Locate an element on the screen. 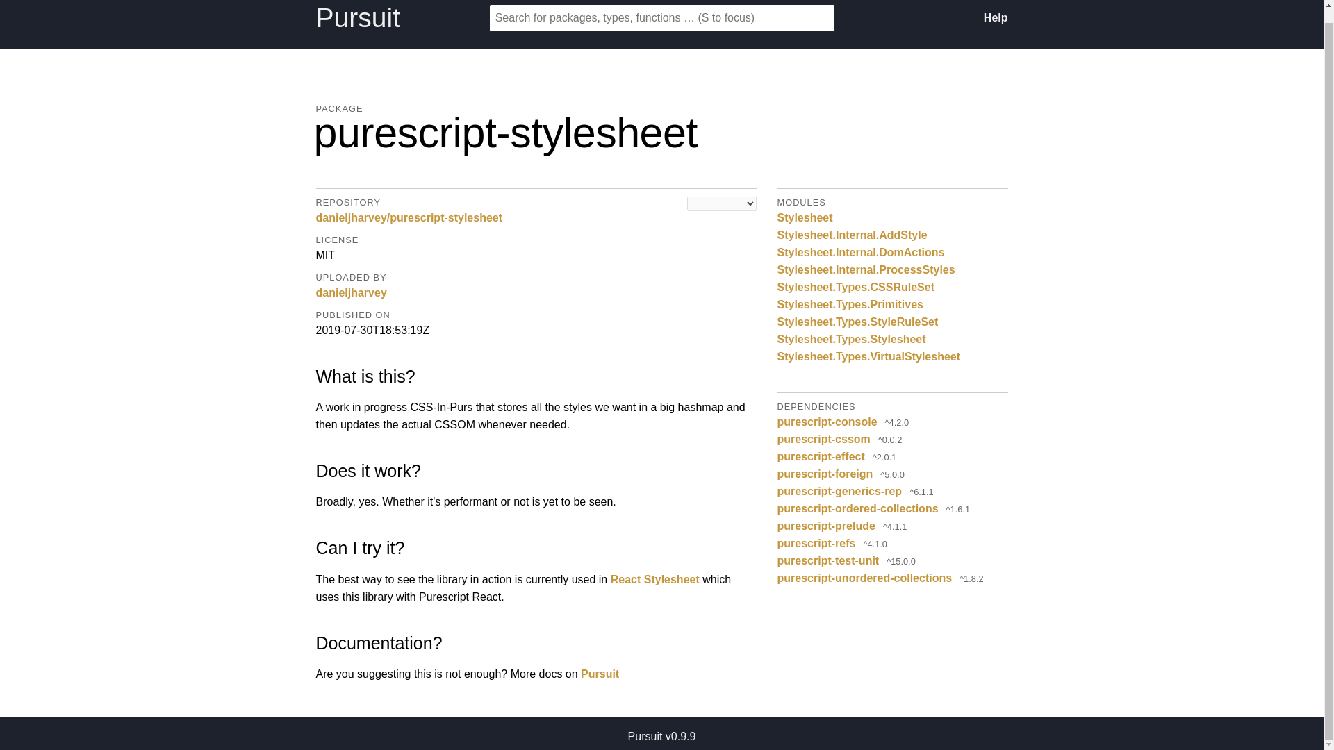 This screenshot has height=750, width=1334. purescript-console is located at coordinates (827, 422).